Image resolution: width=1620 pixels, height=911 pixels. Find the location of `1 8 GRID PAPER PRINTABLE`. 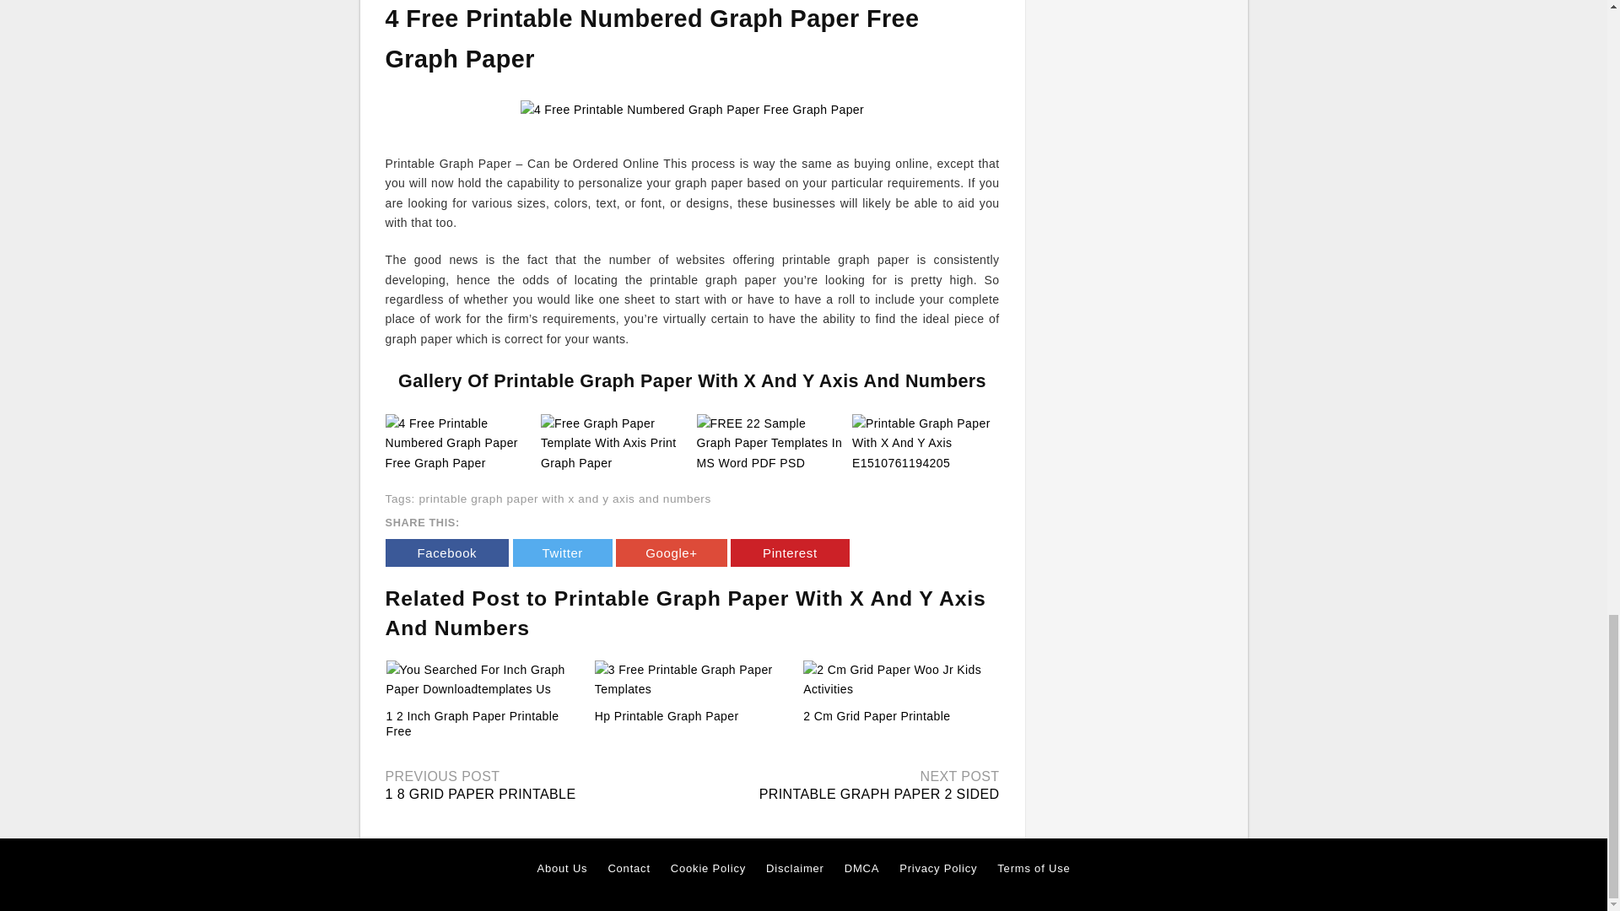

1 8 GRID PAPER PRINTABLE is located at coordinates (479, 795).